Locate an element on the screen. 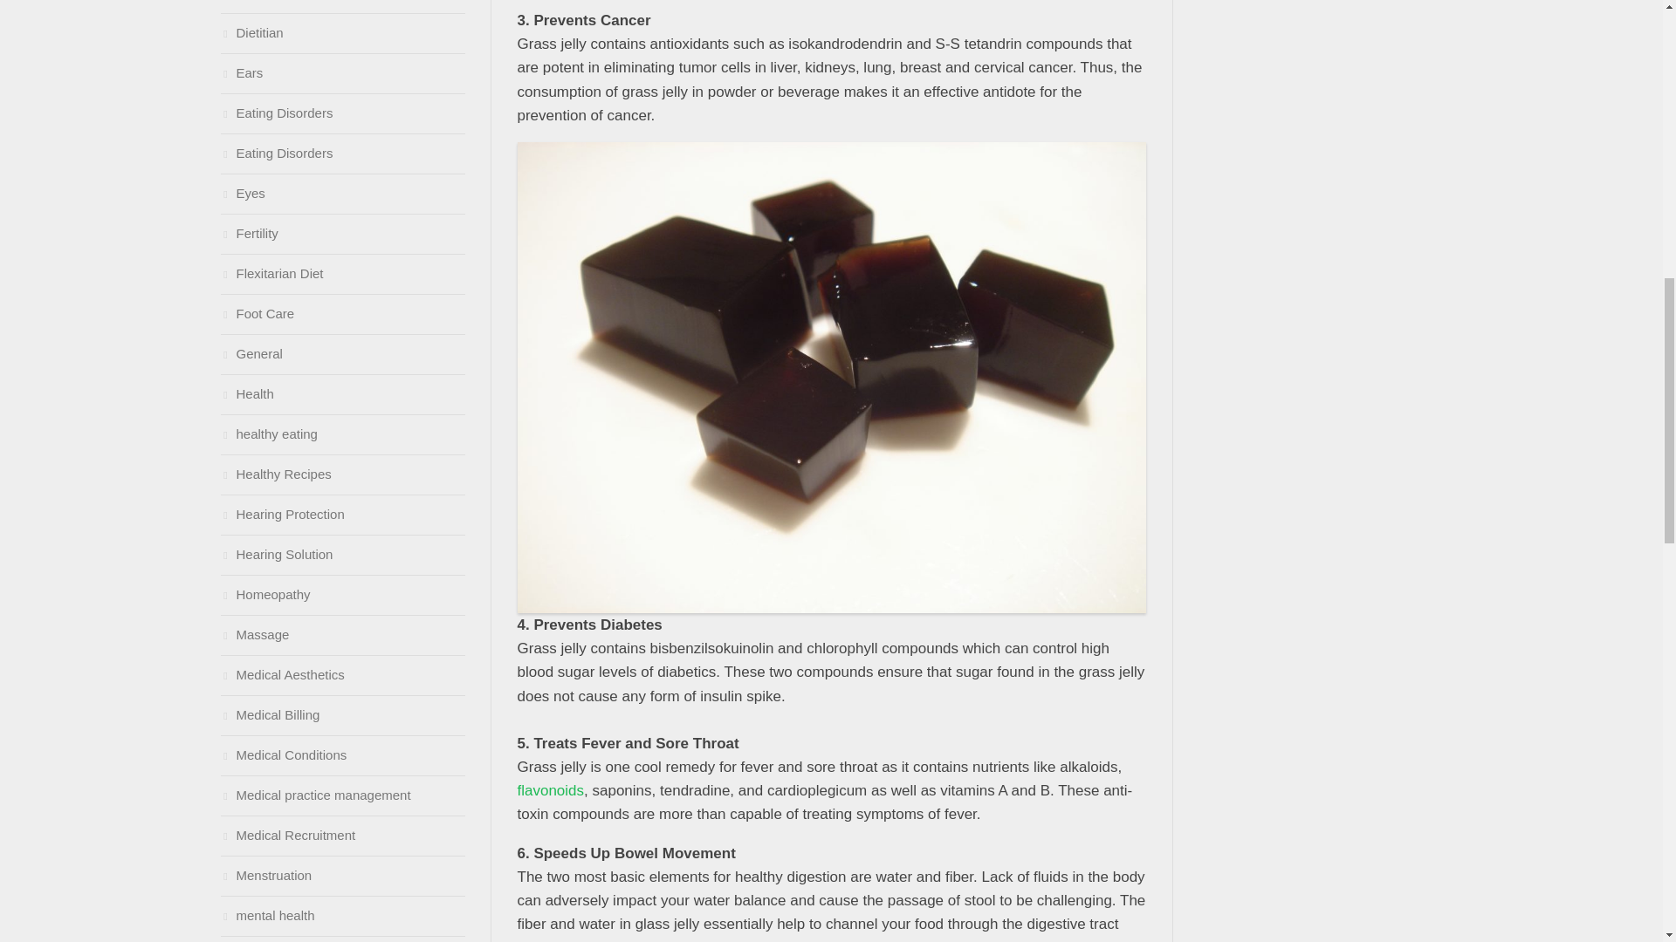  flavonoids is located at coordinates (550, 790).